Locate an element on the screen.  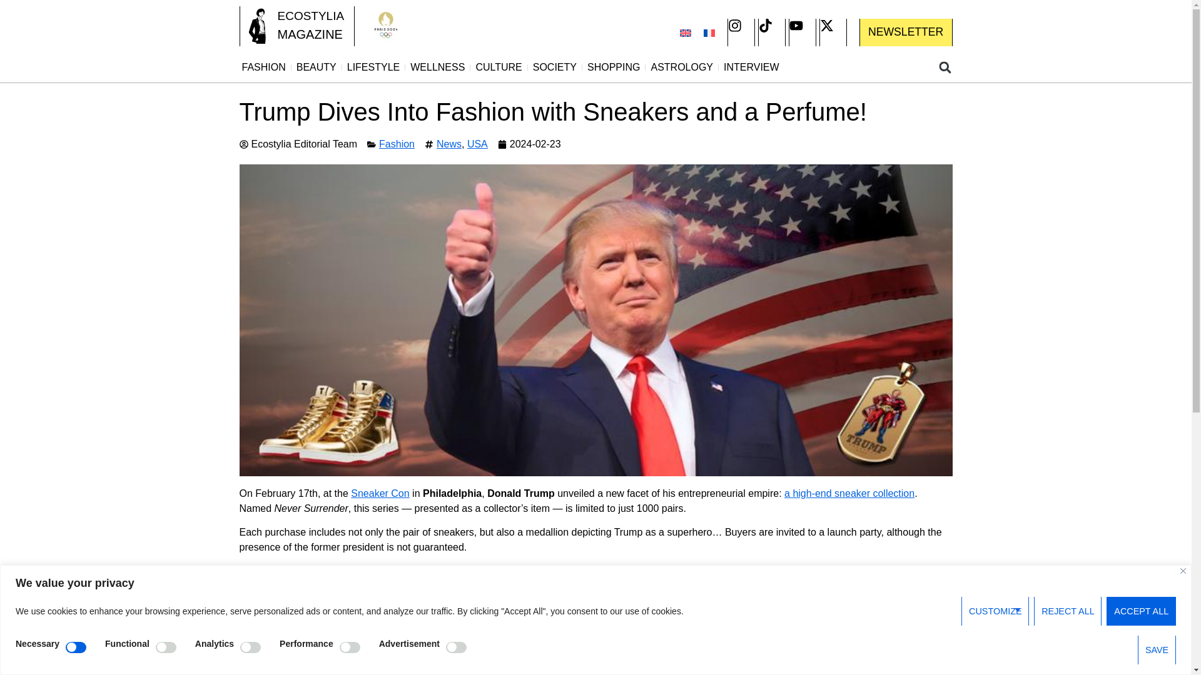
NEWSLETTER is located at coordinates (906, 32).